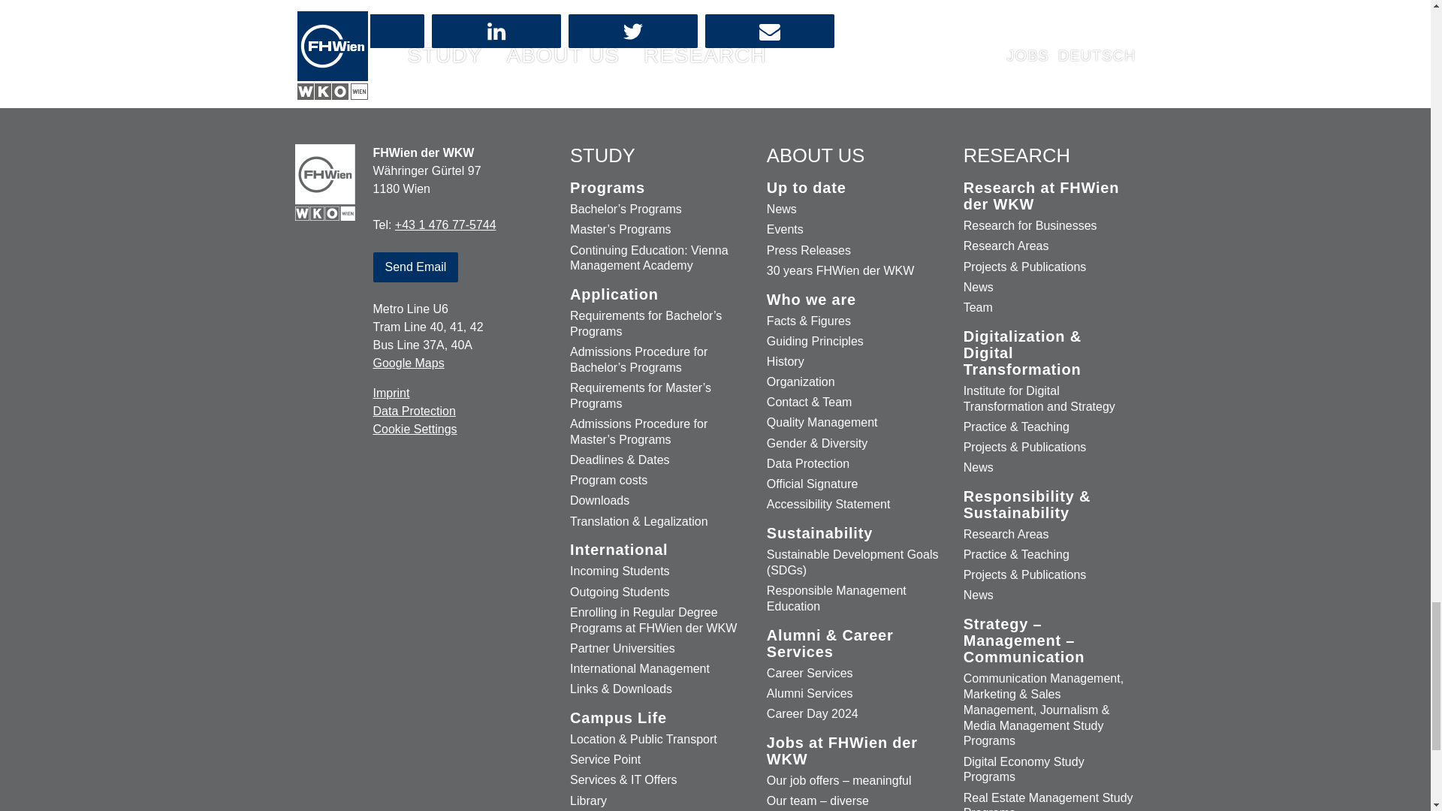 The width and height of the screenshot is (1442, 811). I want to click on Send by email, so click(769, 31).